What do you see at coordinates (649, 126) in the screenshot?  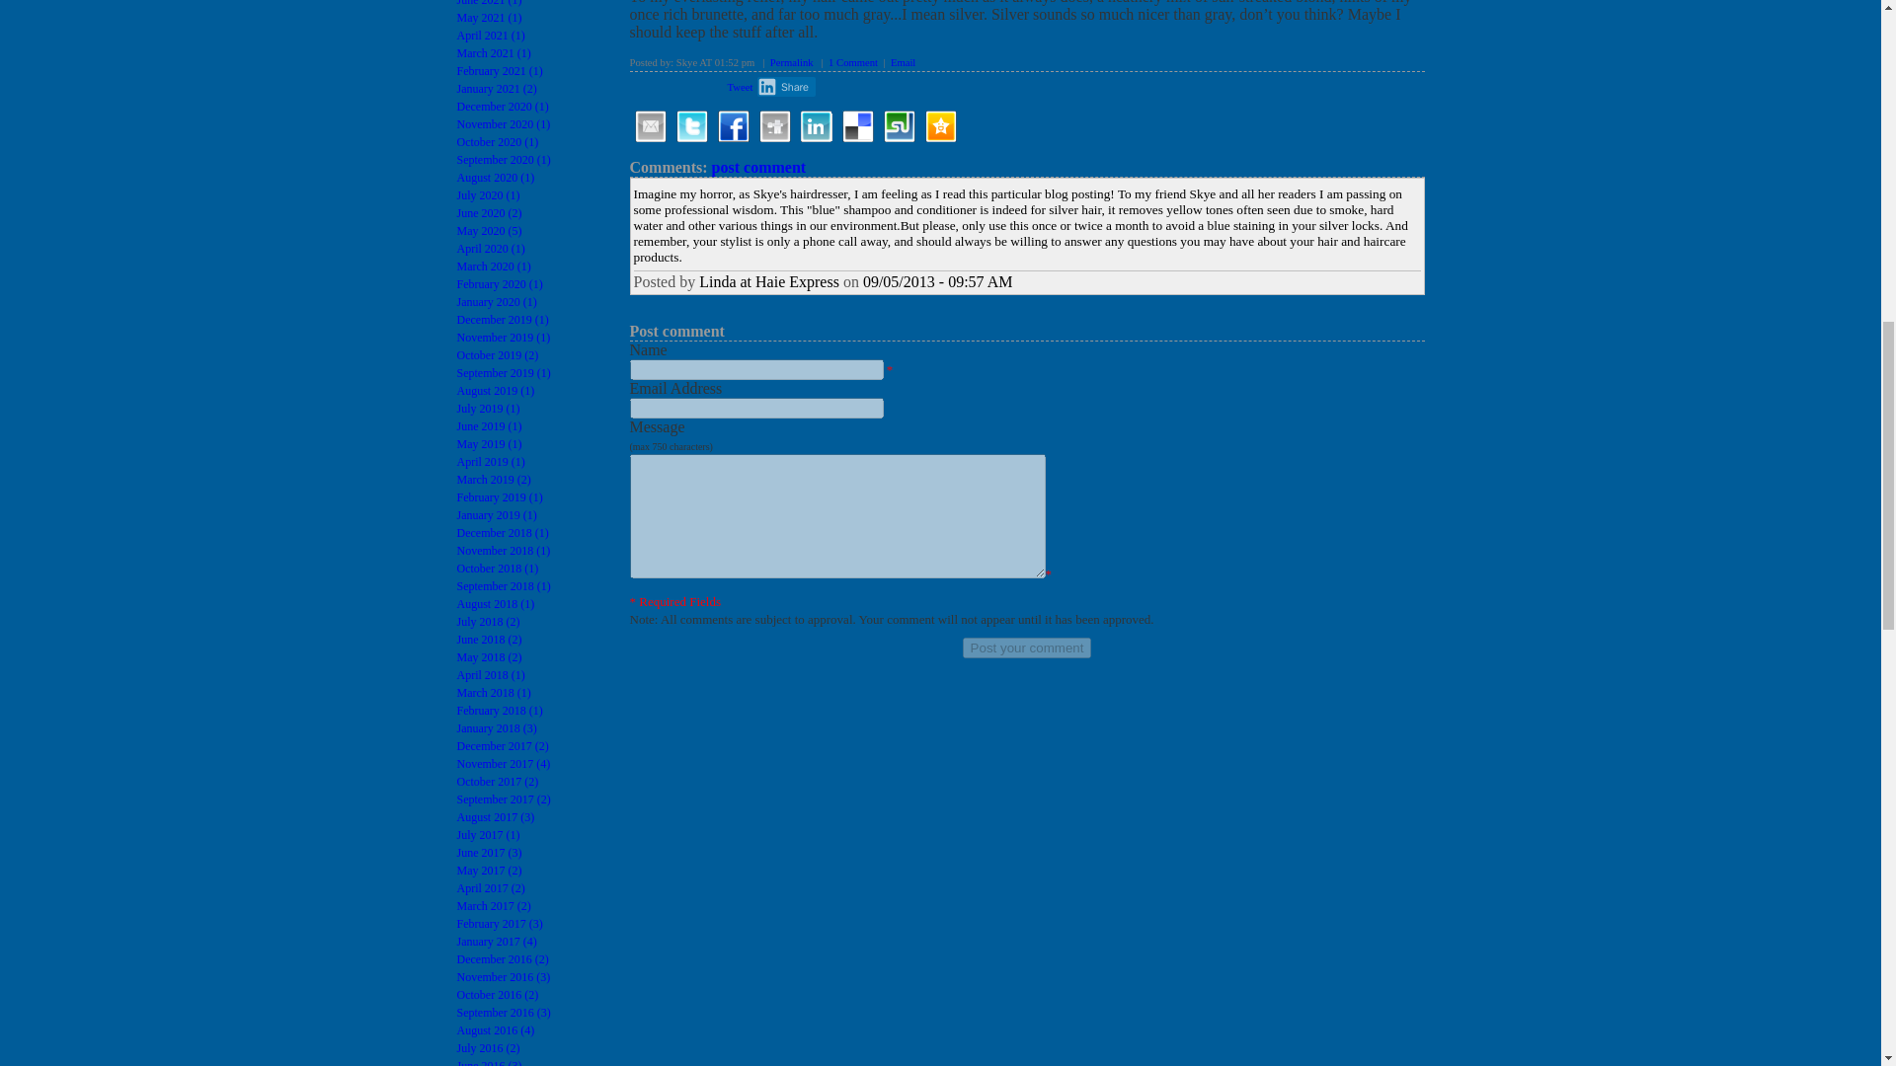 I see `Email` at bounding box center [649, 126].